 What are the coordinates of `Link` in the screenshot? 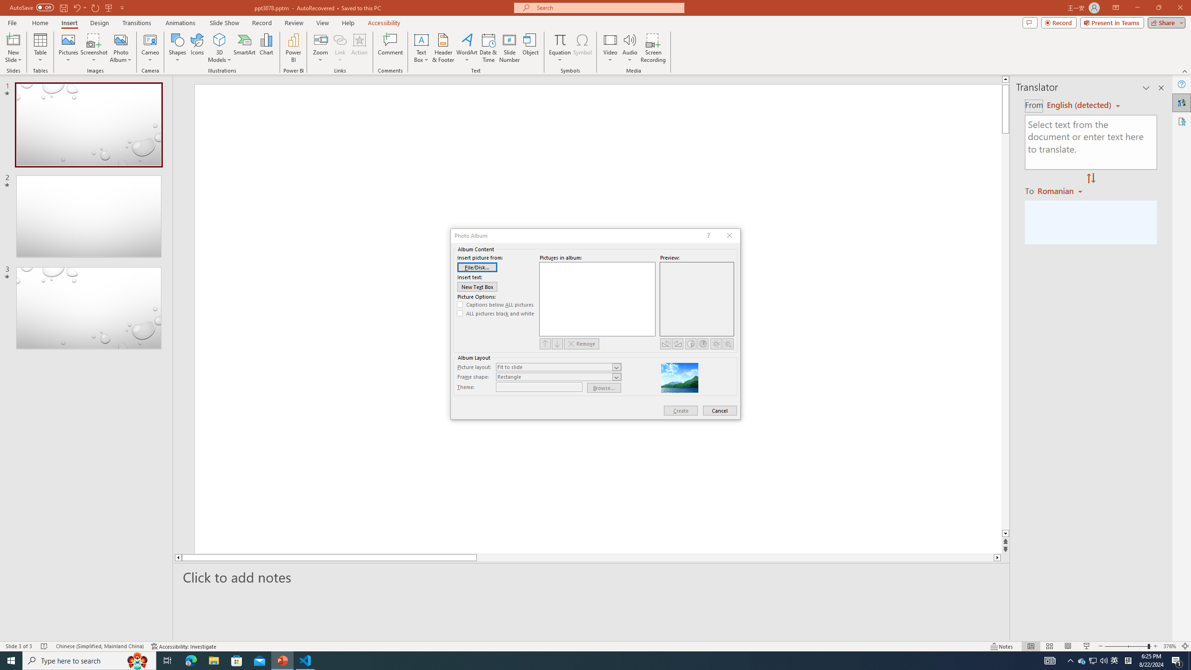 It's located at (340, 40).